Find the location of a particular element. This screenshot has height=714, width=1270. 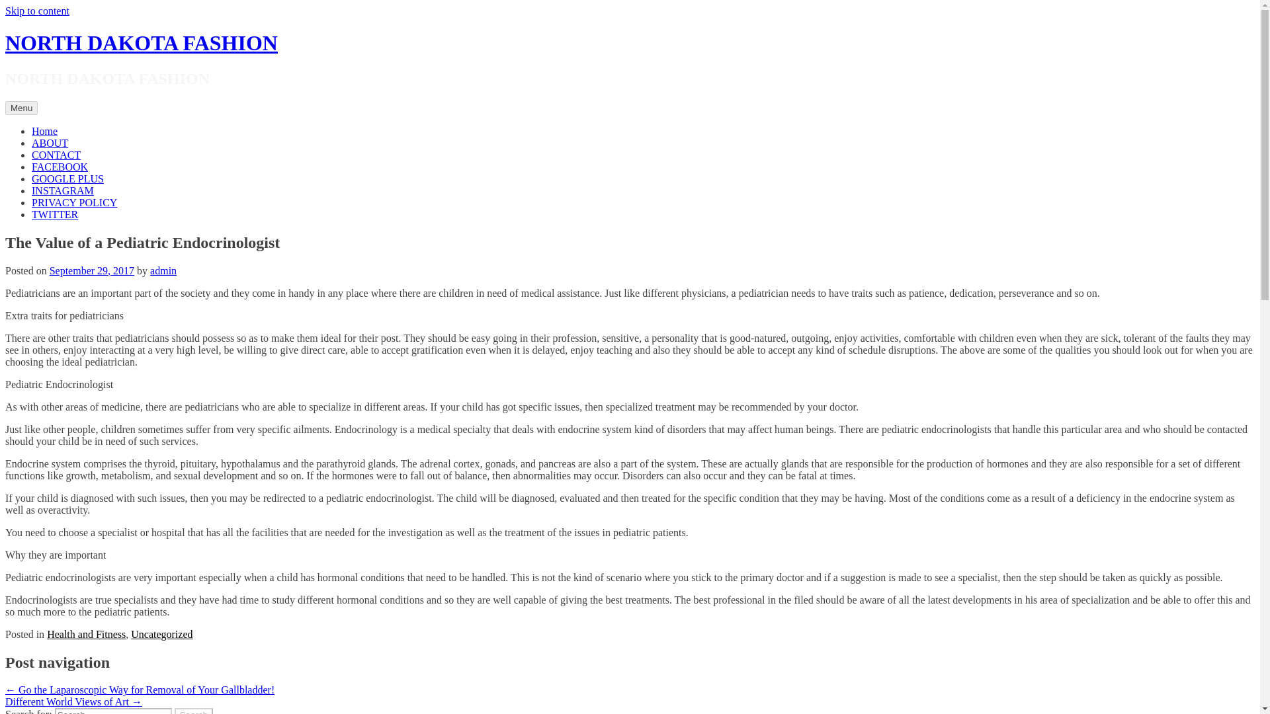

Uncategorized is located at coordinates (161, 634).